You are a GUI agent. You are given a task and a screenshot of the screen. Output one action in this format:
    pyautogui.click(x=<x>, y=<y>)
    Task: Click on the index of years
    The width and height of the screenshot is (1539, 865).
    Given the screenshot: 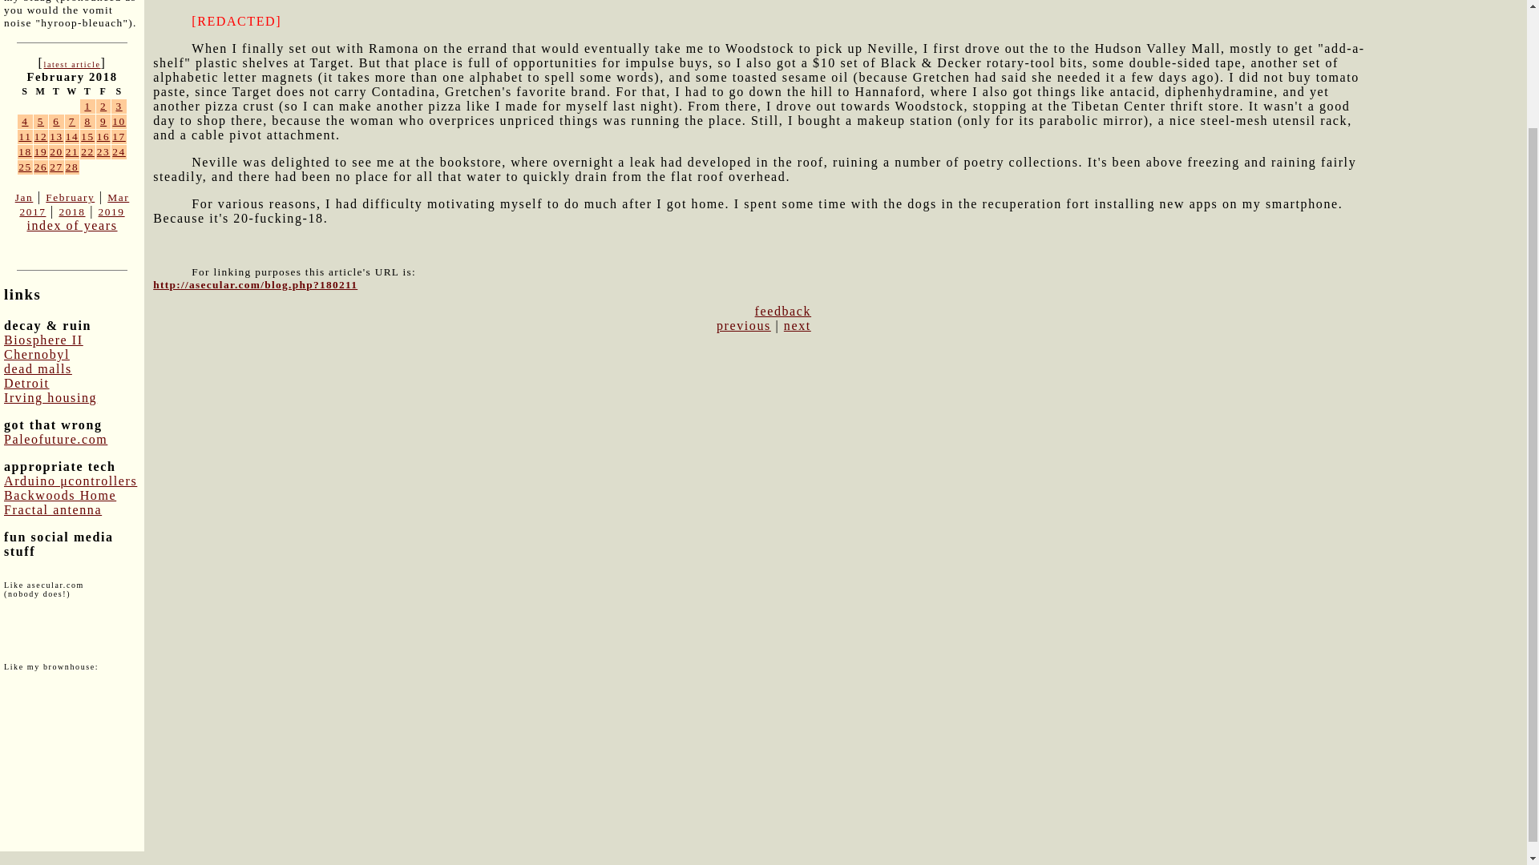 What is the action you would take?
    pyautogui.click(x=71, y=226)
    